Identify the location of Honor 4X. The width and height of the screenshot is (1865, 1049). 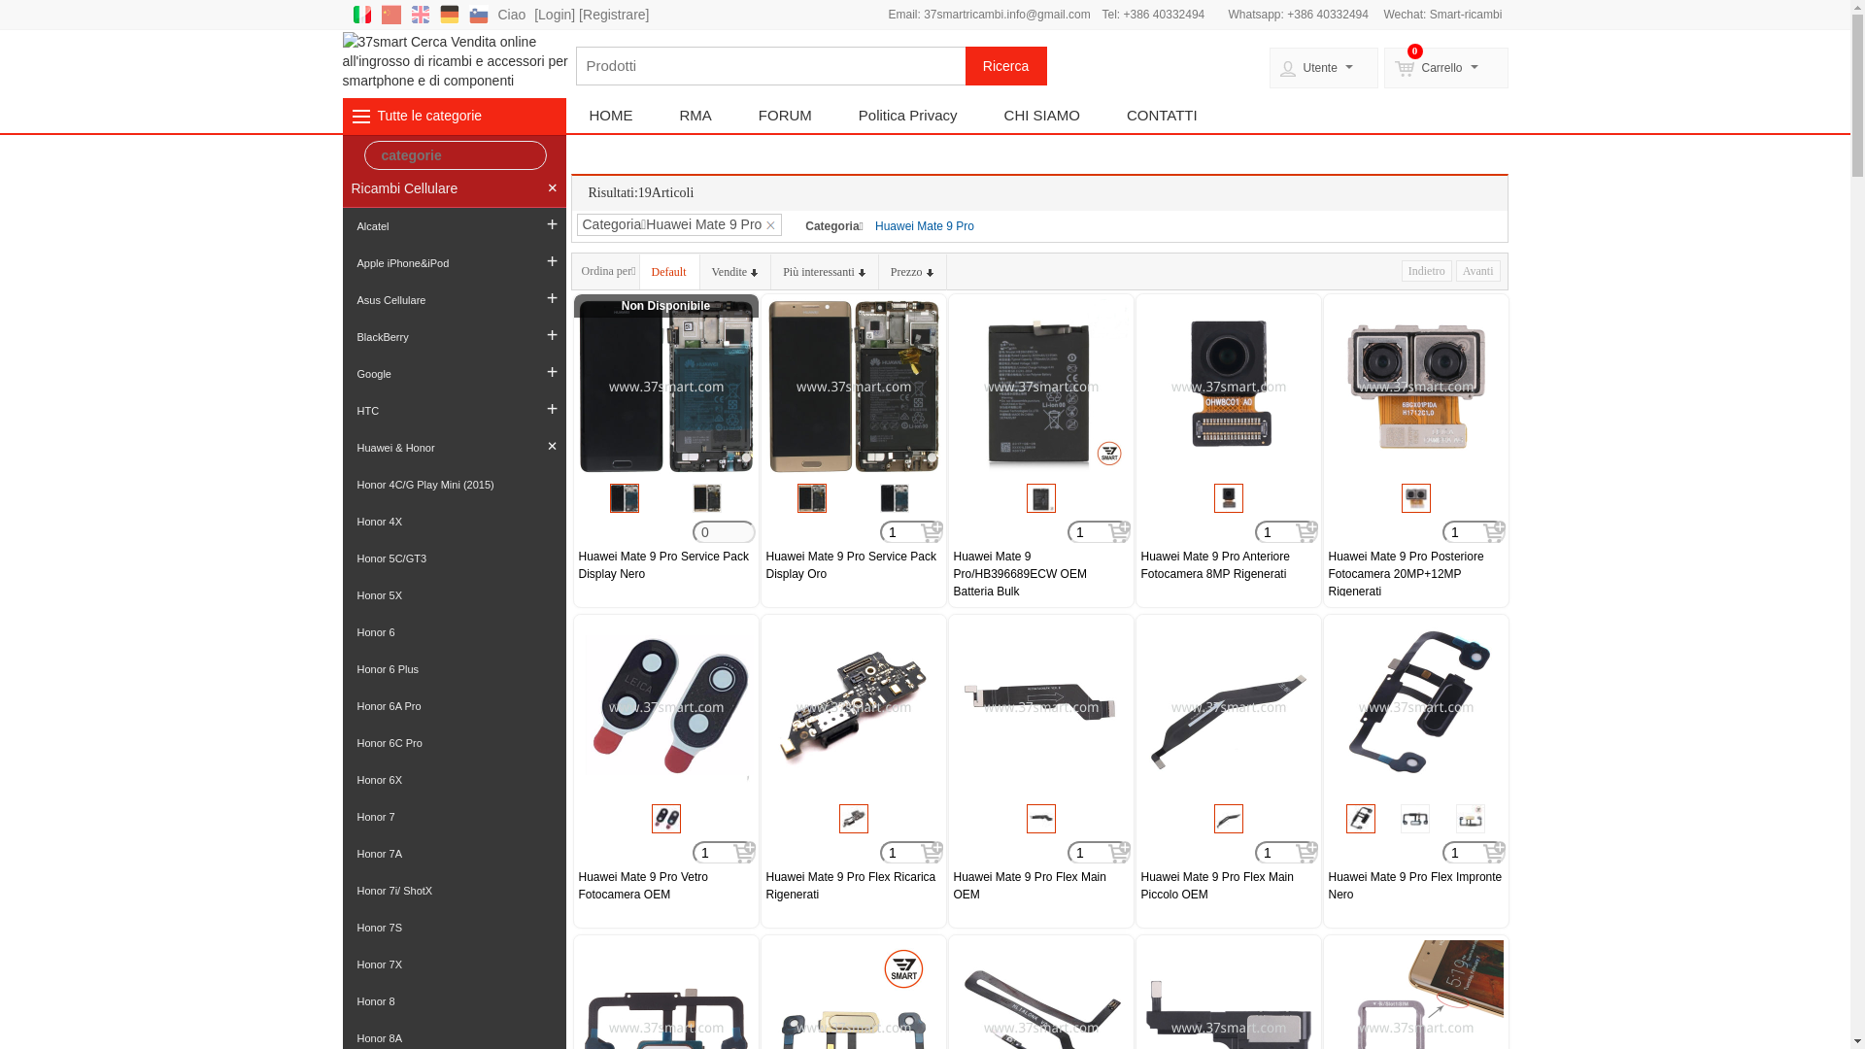
(454, 522).